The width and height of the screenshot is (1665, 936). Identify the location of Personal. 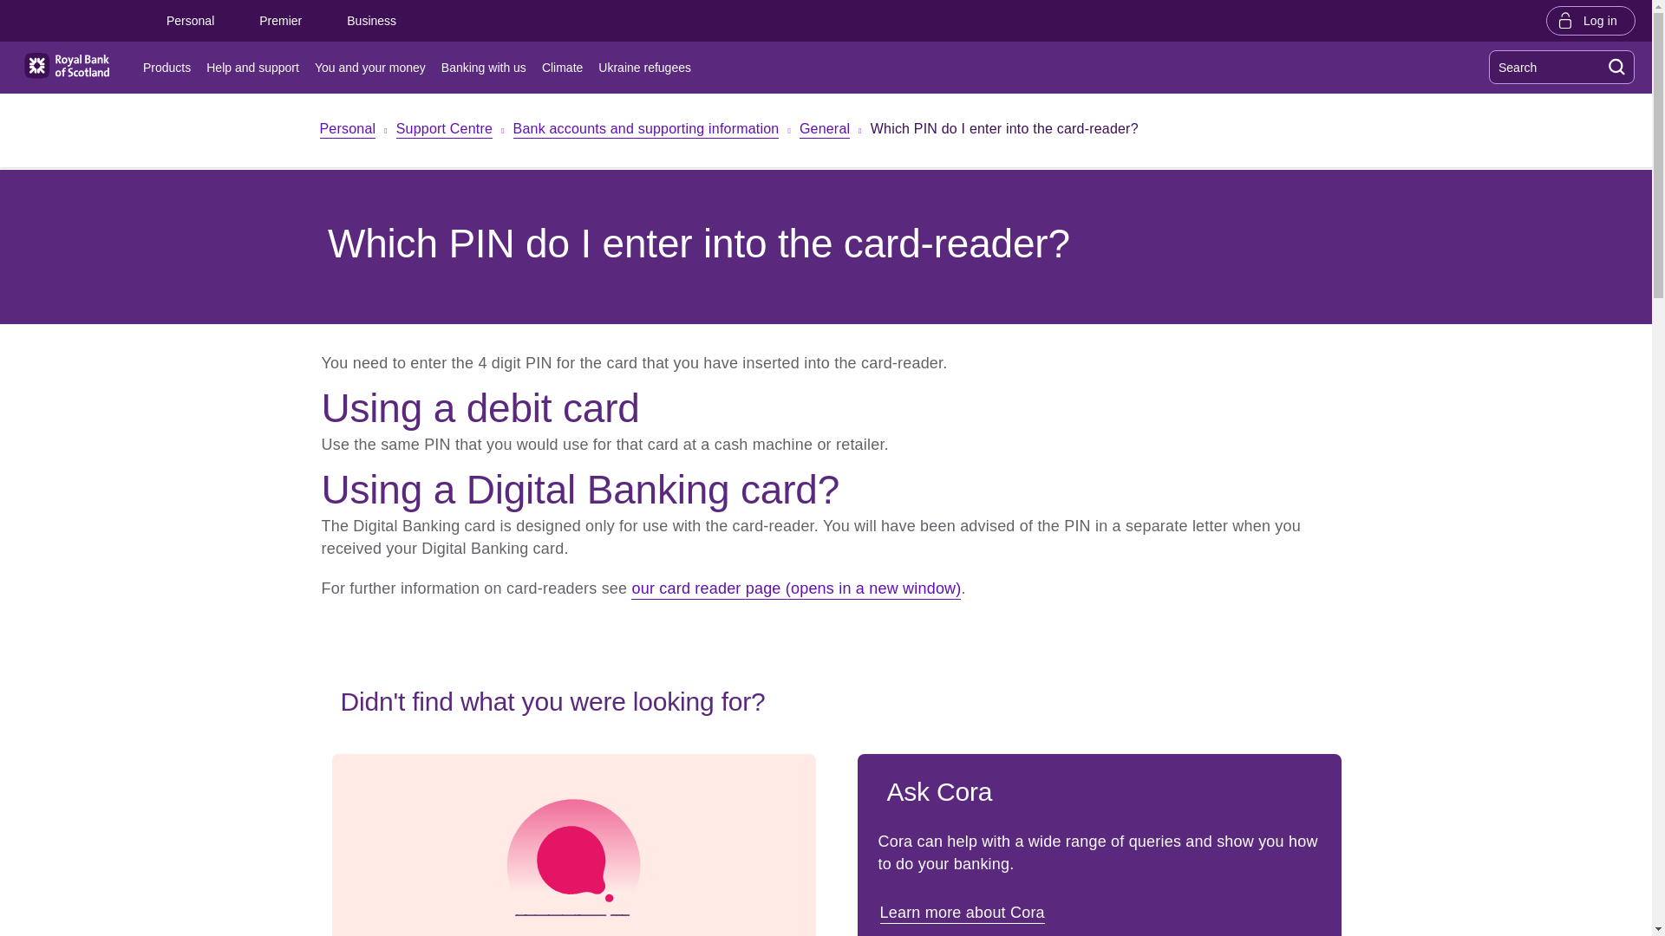
(347, 130).